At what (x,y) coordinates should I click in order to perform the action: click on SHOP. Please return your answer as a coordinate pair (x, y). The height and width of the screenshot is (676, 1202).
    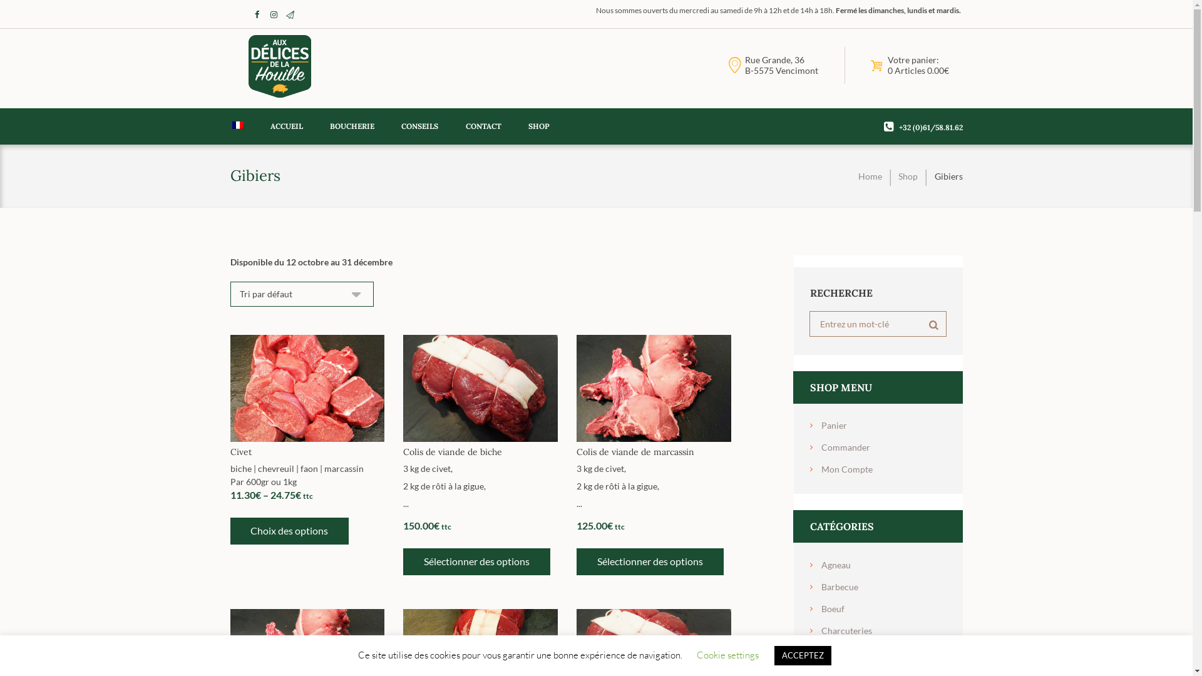
    Looking at the image, I should click on (538, 126).